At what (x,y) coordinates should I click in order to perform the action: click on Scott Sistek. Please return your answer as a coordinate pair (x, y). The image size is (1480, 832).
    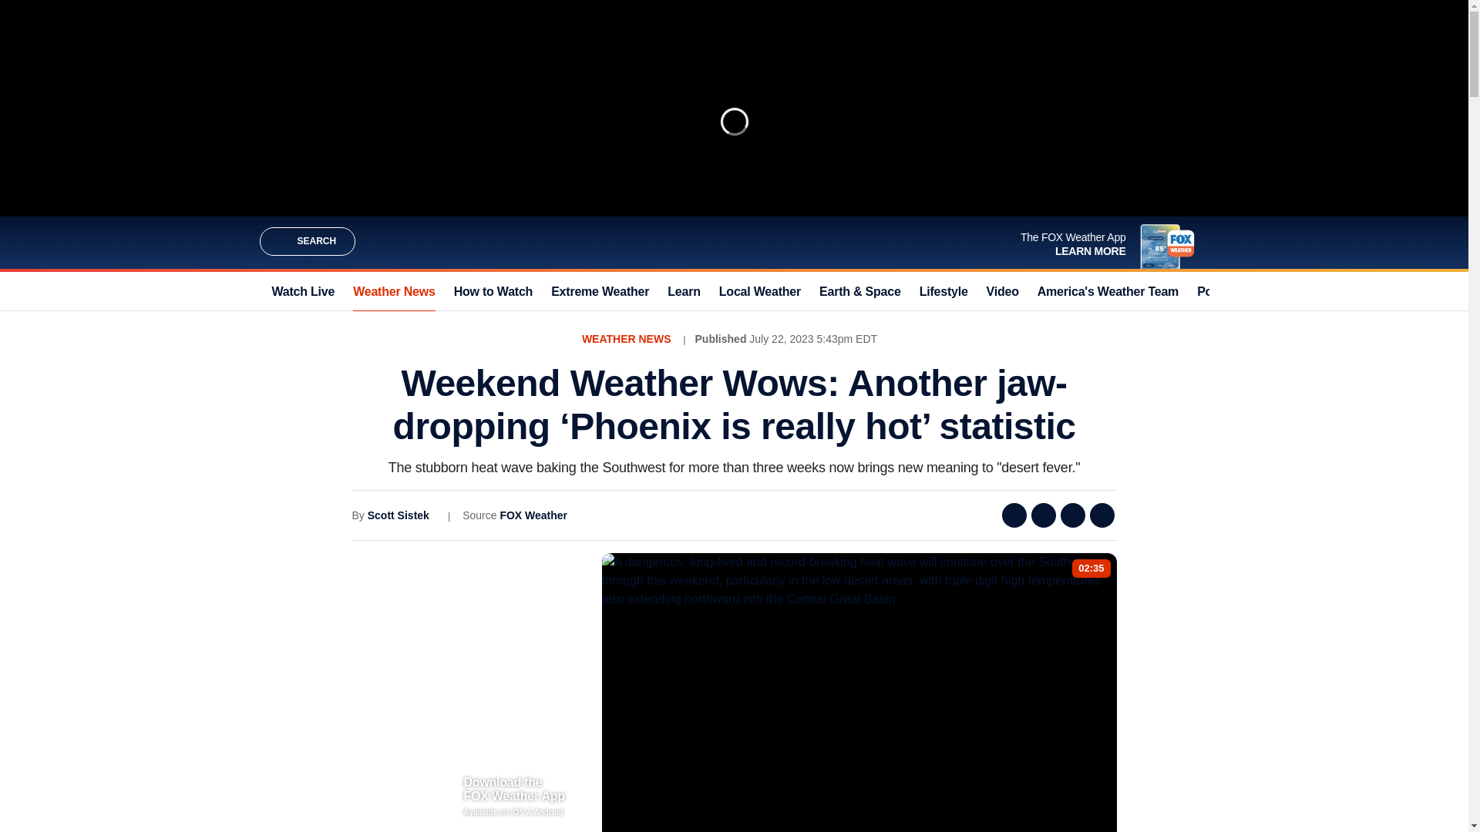
    Looking at the image, I should click on (398, 515).